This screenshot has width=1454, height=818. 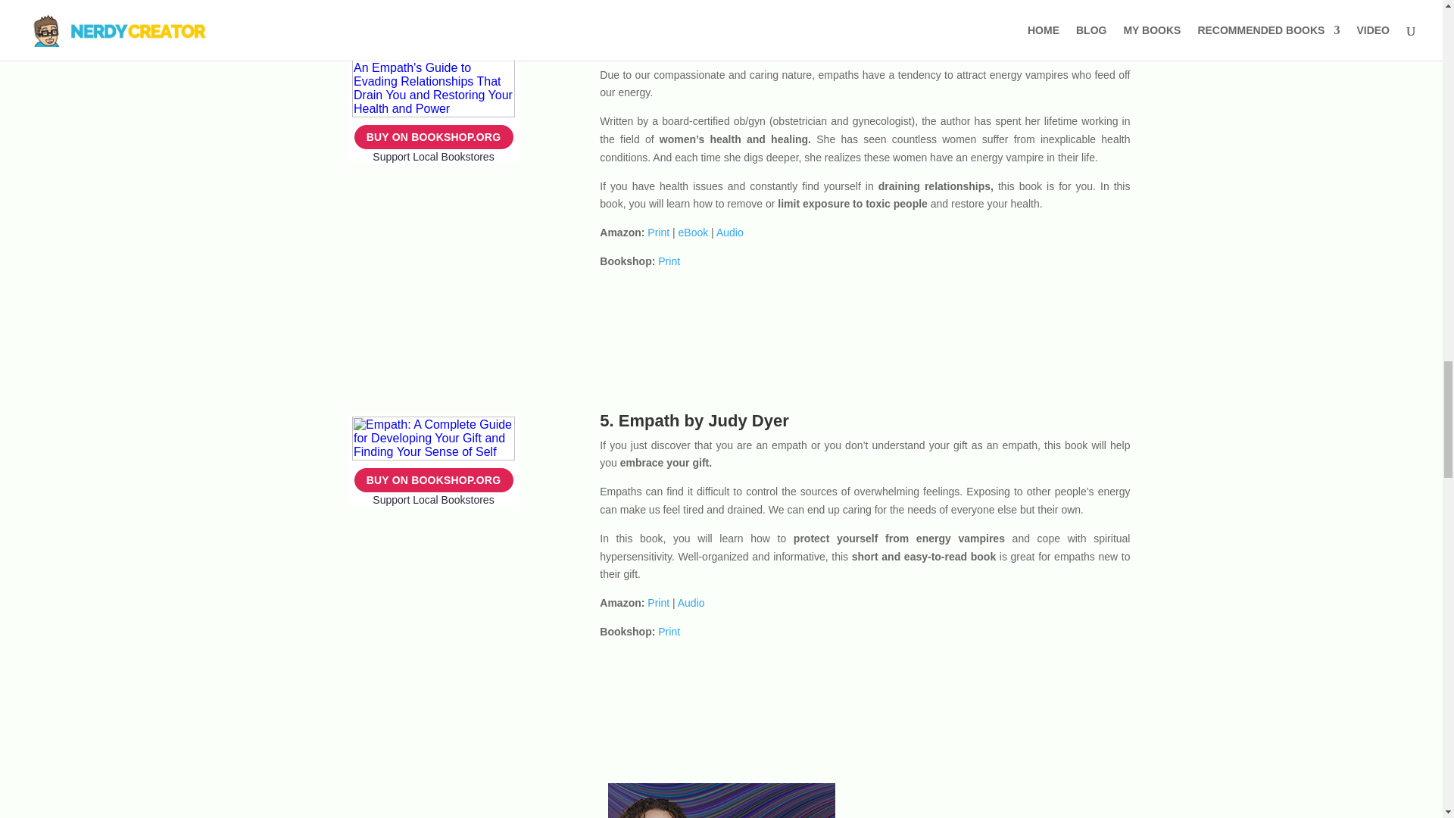 I want to click on Print, so click(x=657, y=233).